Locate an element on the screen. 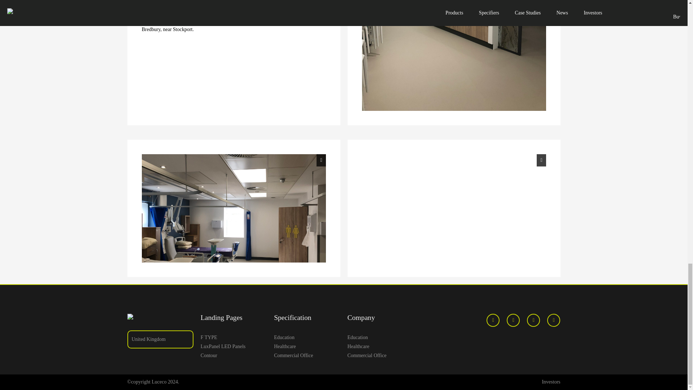 The image size is (693, 390). F TYPE is located at coordinates (234, 337).